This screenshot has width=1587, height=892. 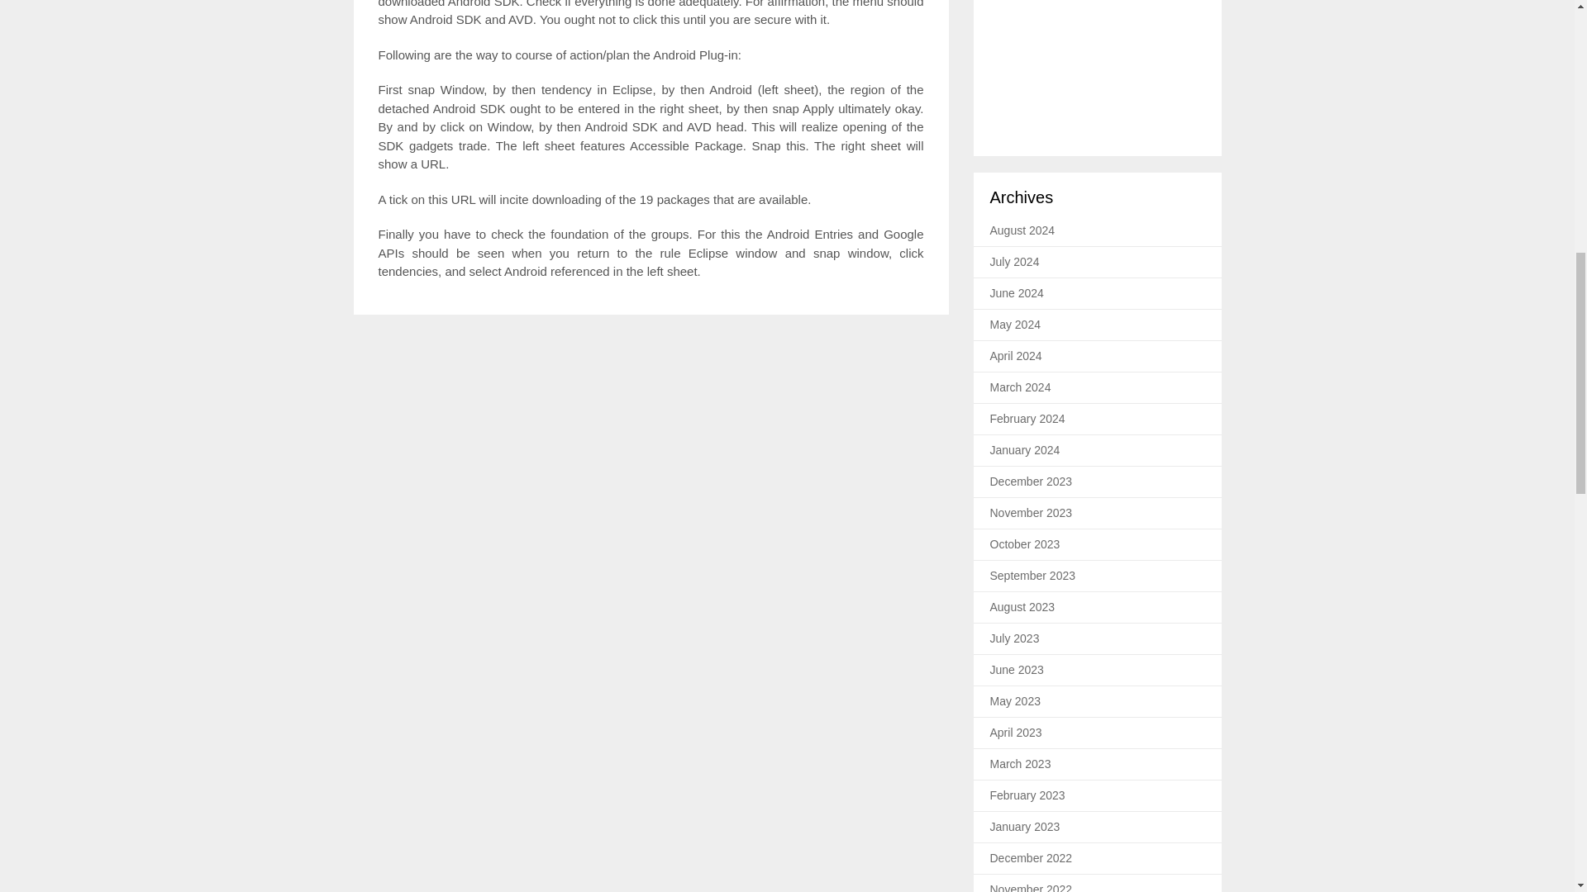 What do you see at coordinates (1015, 324) in the screenshot?
I see `May 2024` at bounding box center [1015, 324].